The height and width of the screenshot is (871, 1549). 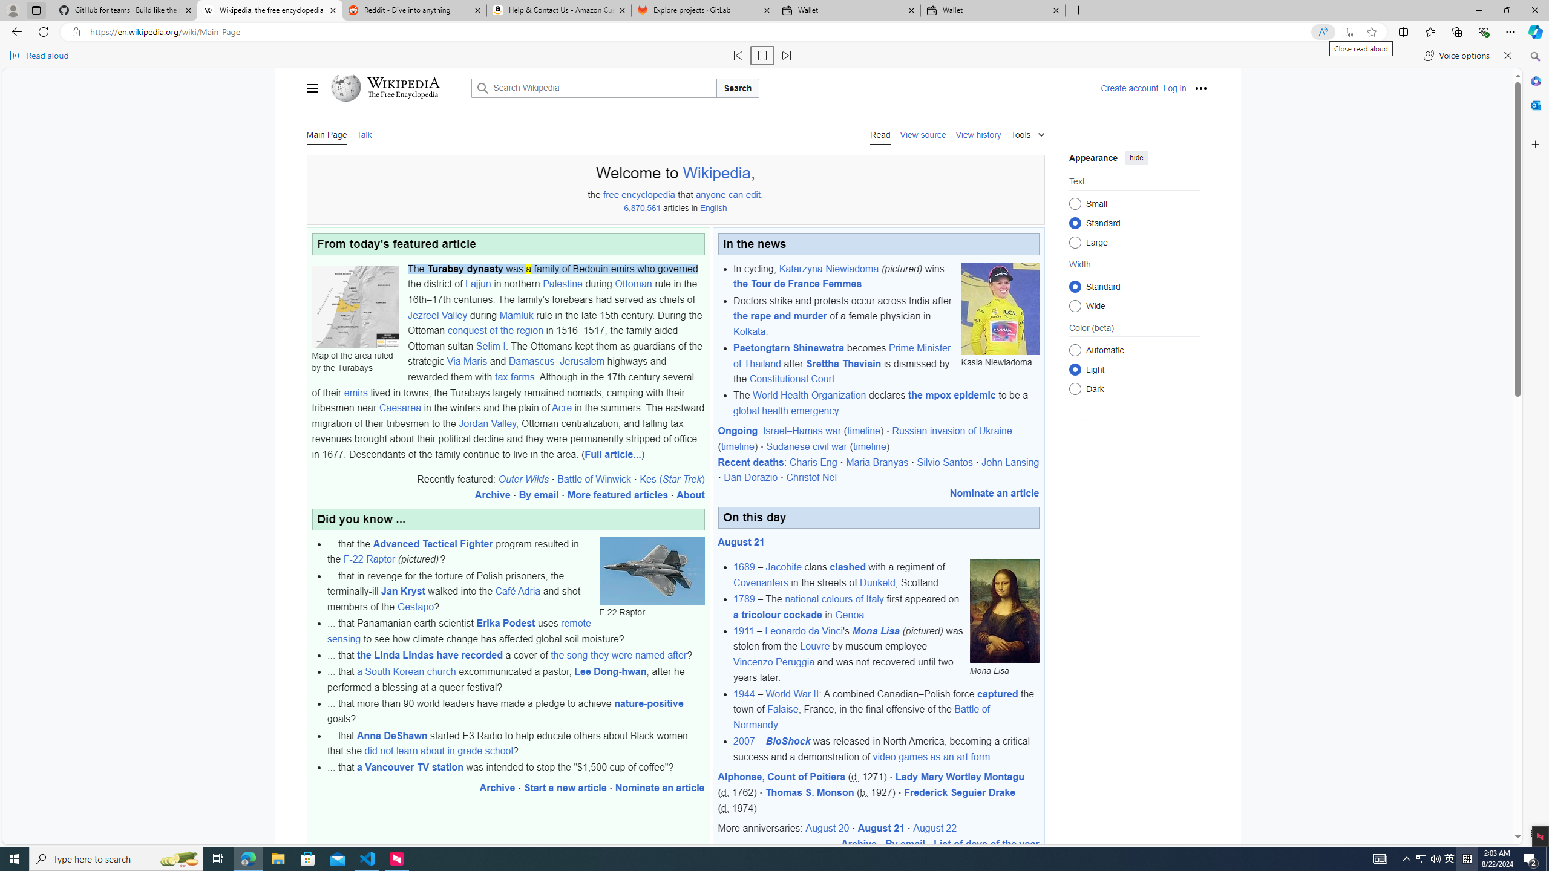 What do you see at coordinates (744, 693) in the screenshot?
I see `1944` at bounding box center [744, 693].